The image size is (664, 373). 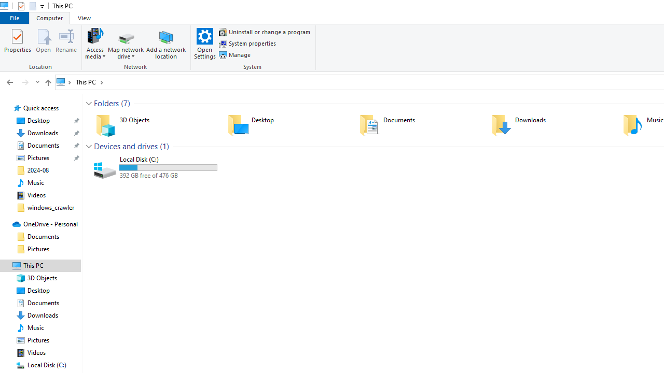 What do you see at coordinates (89, 146) in the screenshot?
I see `Collapse Group` at bounding box center [89, 146].